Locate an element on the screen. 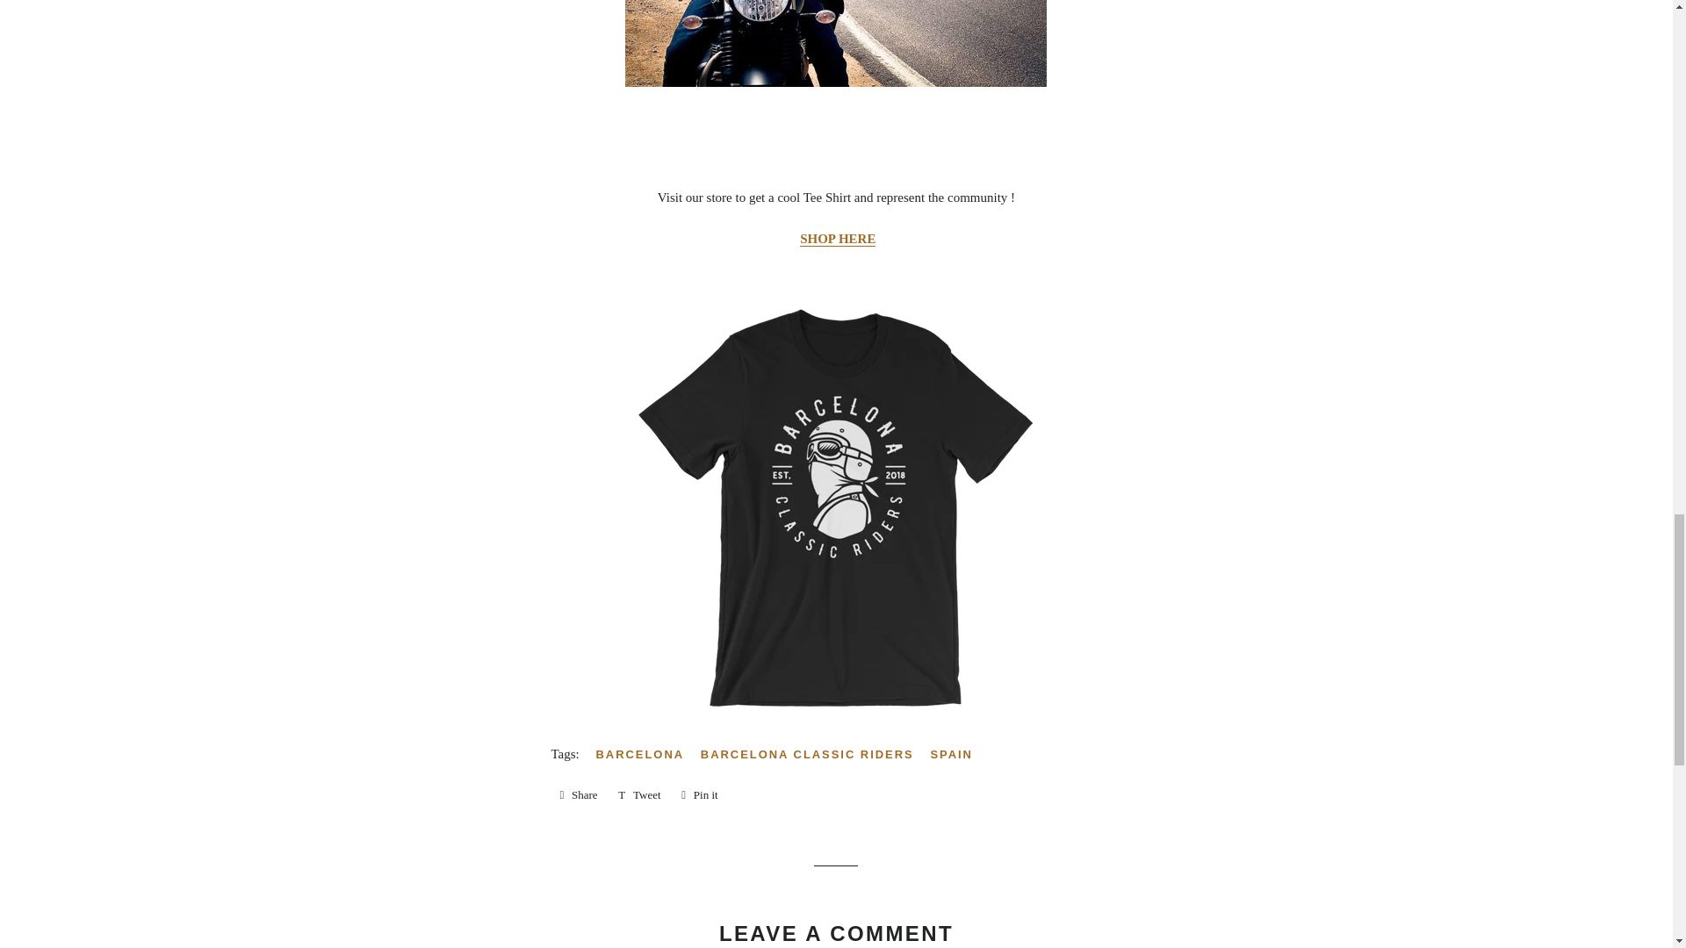  AARHUS CLASSIC RIDERS is located at coordinates (837, 239).